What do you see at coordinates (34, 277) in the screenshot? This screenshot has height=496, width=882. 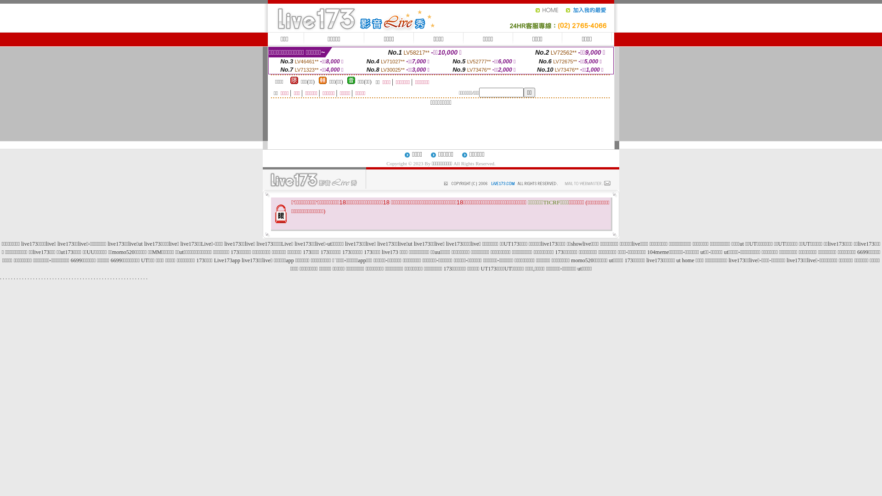 I see `.` at bounding box center [34, 277].